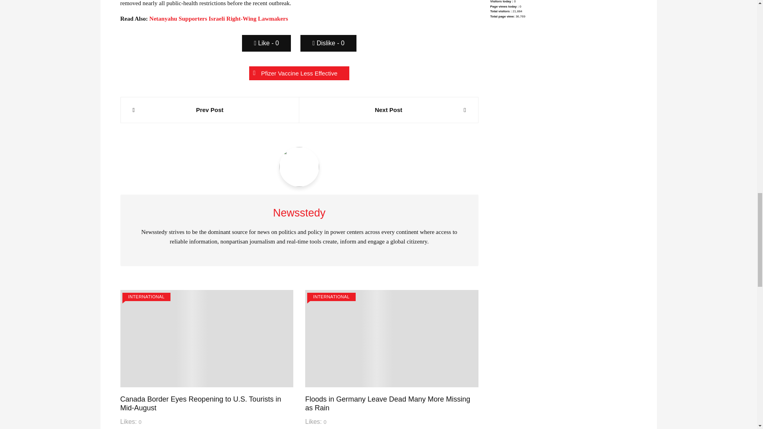 The image size is (763, 429). What do you see at coordinates (331, 297) in the screenshot?
I see `INTERNATIONAL` at bounding box center [331, 297].